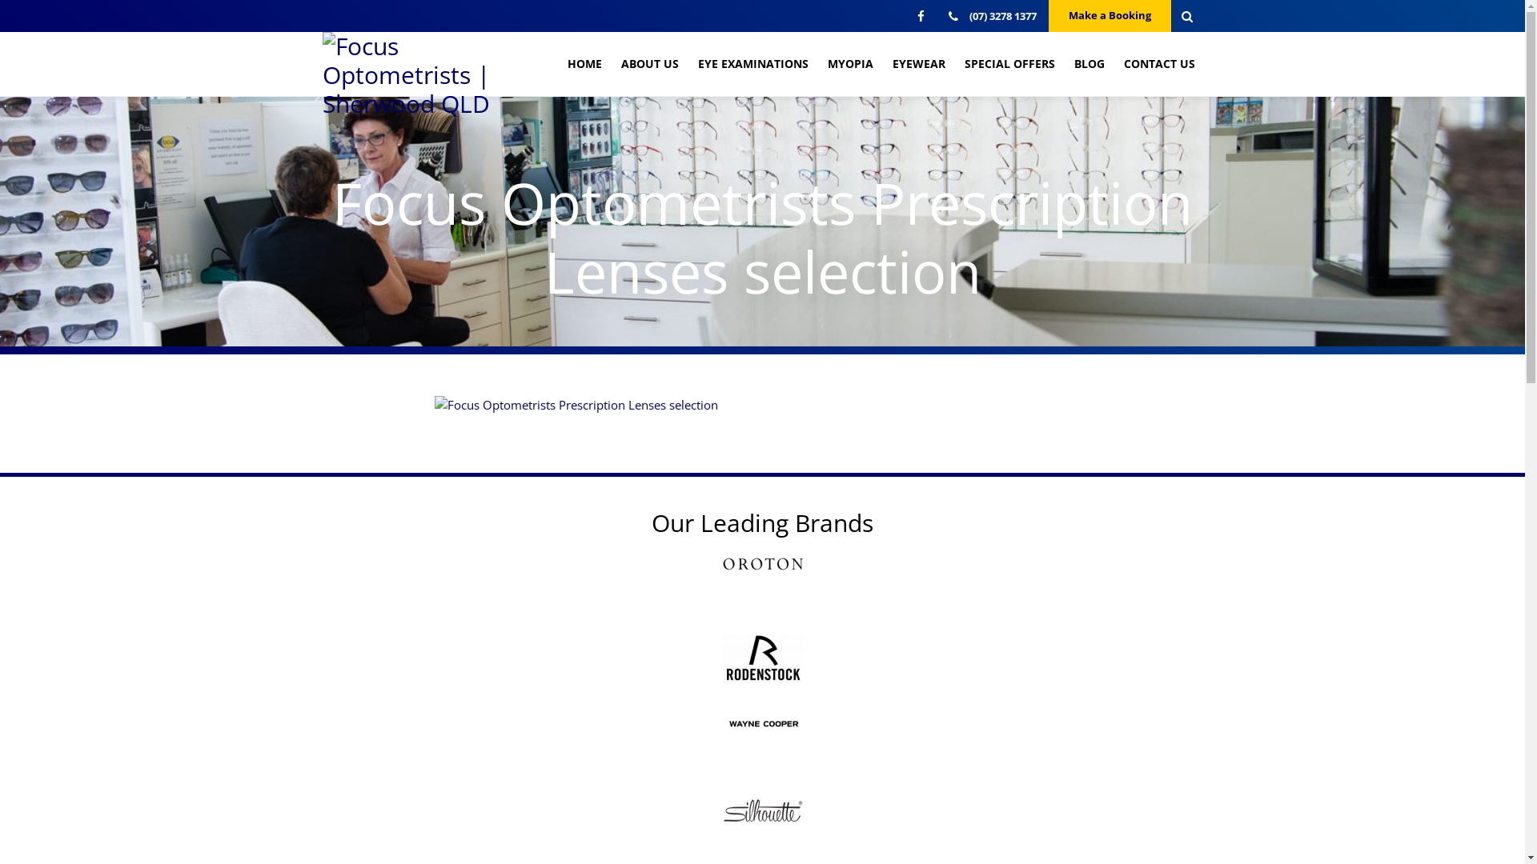  Describe the element at coordinates (1159, 64) in the screenshot. I see `CONTACT US` at that location.